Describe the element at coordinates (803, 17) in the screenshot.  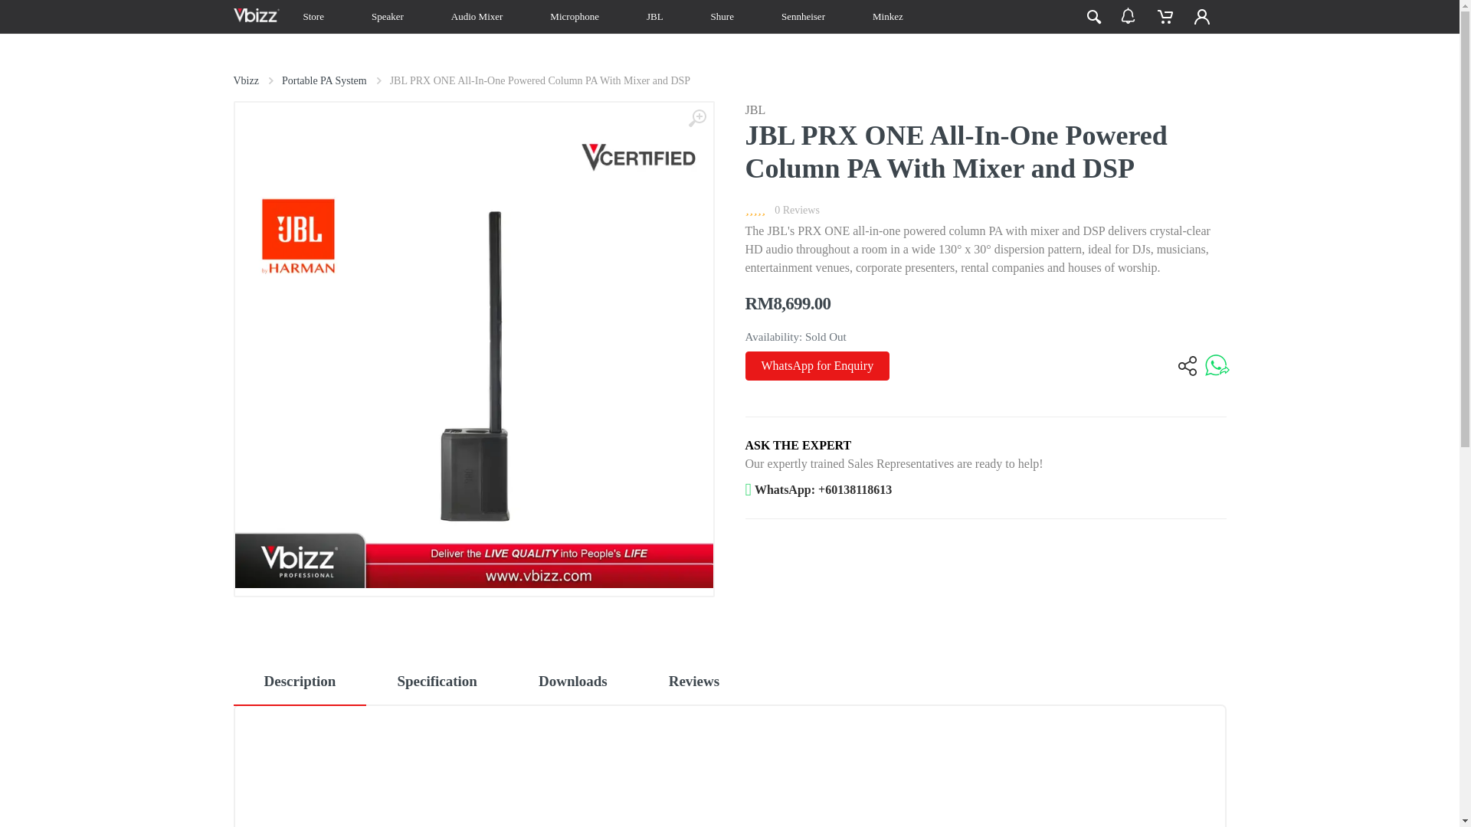
I see `Sennheiser` at that location.